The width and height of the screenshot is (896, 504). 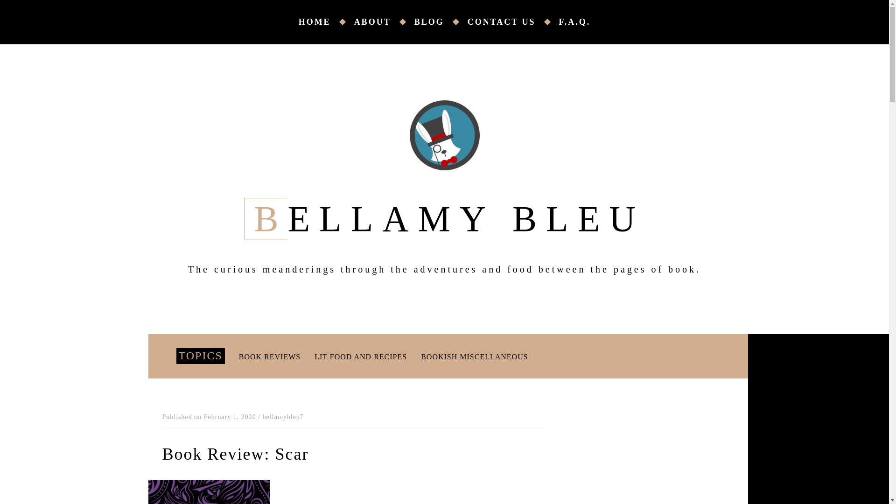 What do you see at coordinates (270, 357) in the screenshot?
I see `Book Reviews` at bounding box center [270, 357].